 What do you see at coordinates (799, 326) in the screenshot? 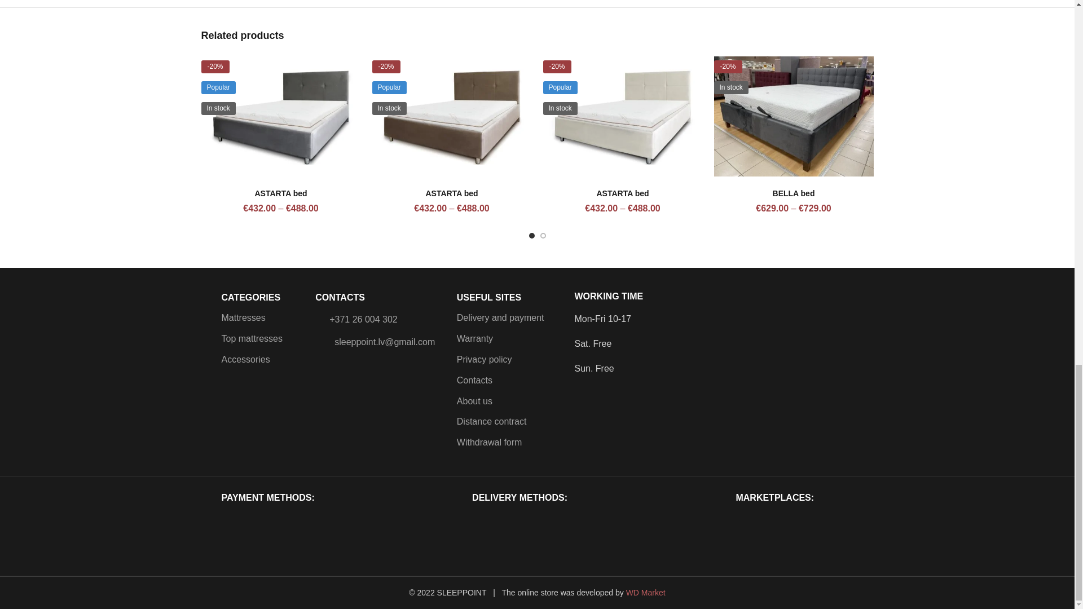
I see `Facebook` at bounding box center [799, 326].